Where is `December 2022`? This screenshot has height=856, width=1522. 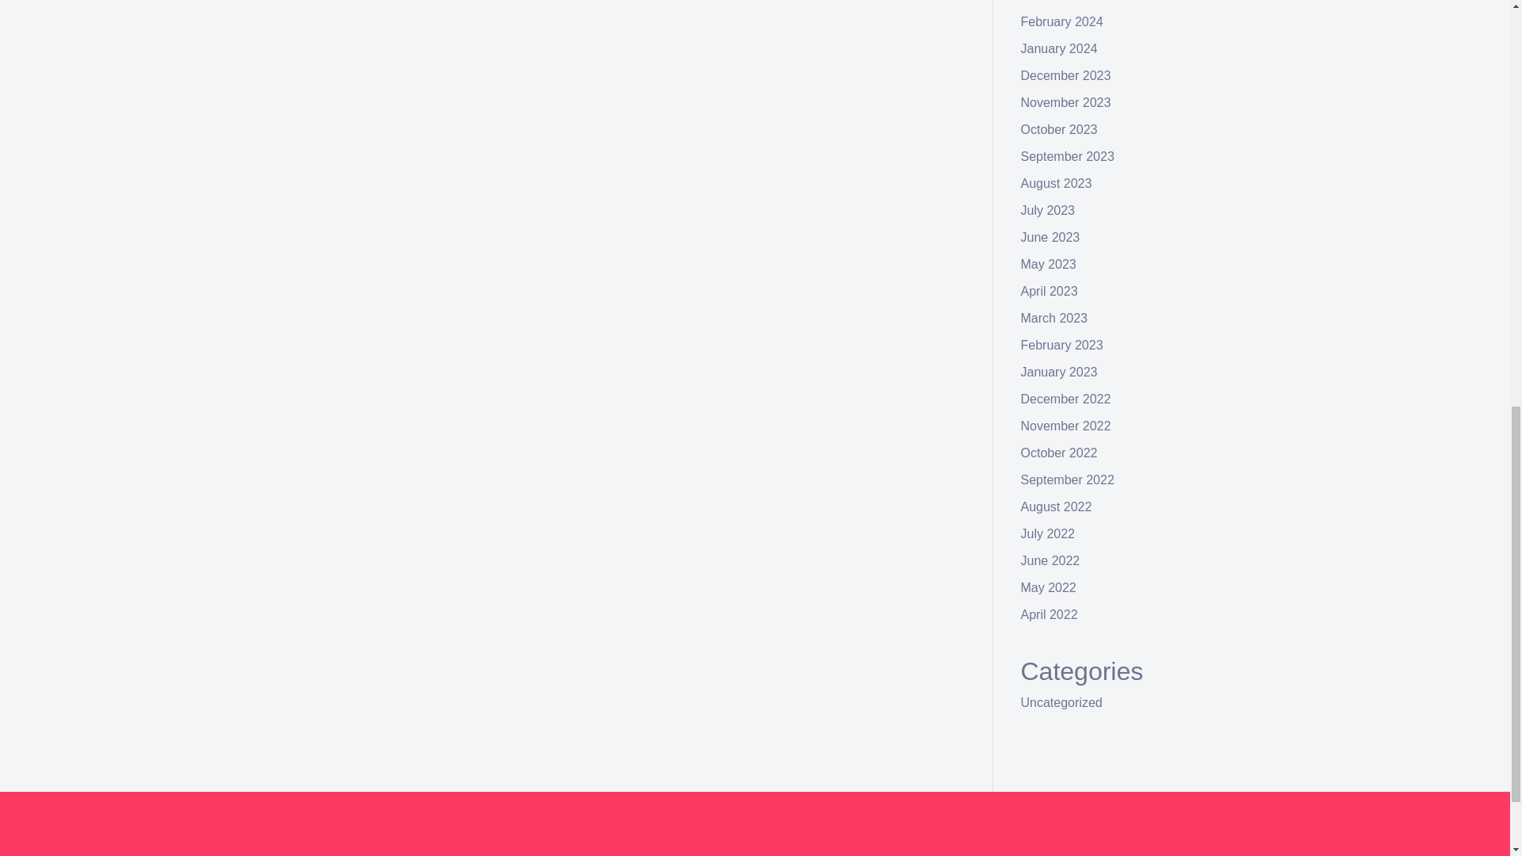 December 2022 is located at coordinates (1065, 398).